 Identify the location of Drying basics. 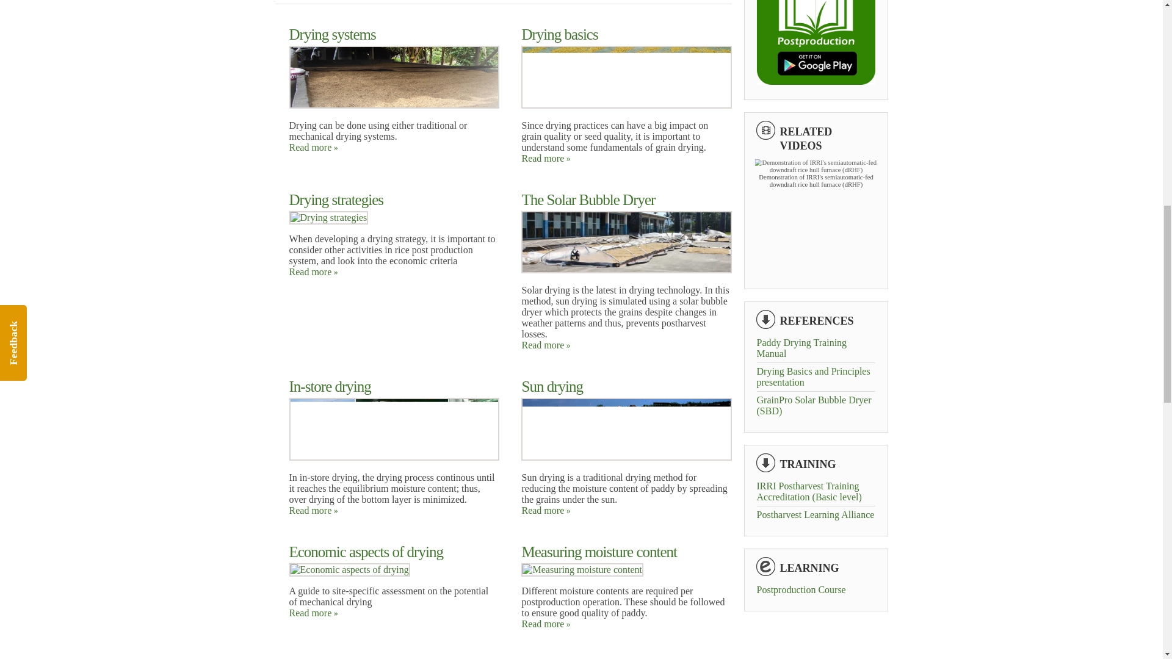
(626, 77).